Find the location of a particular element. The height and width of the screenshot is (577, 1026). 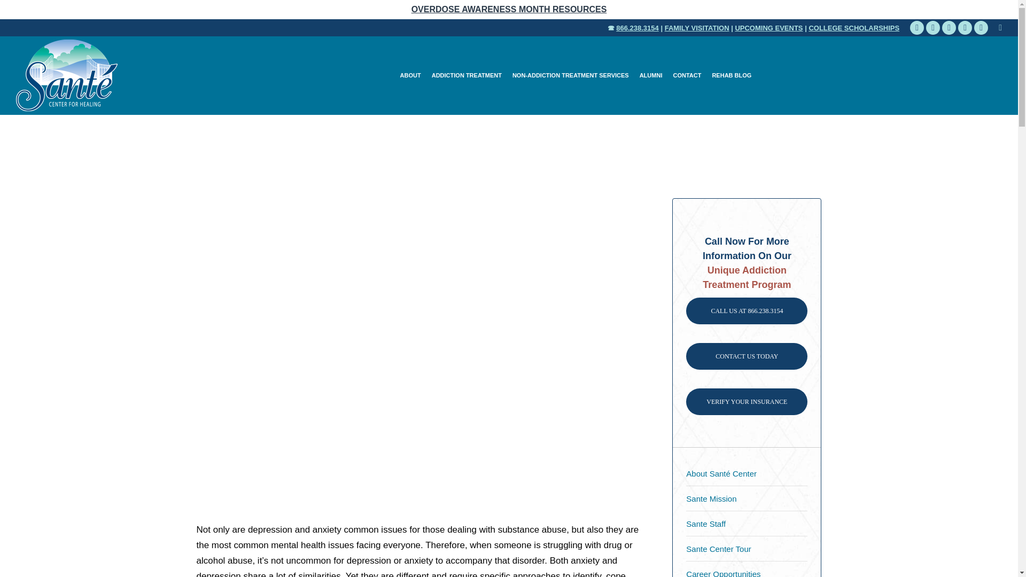

OVERDOSE AWARENESS MONTH RESOURCES is located at coordinates (509, 10).